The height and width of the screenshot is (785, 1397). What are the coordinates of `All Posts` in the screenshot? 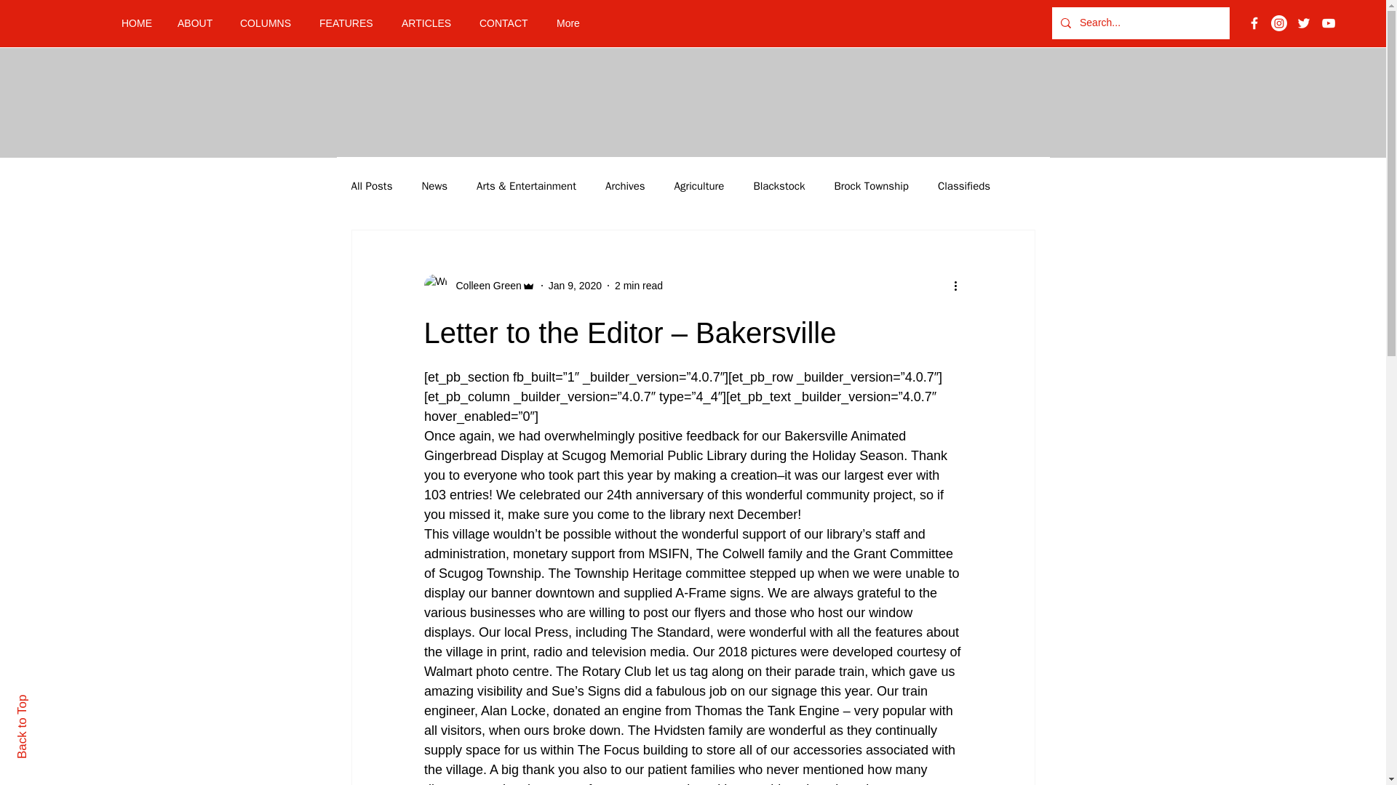 It's located at (371, 185).